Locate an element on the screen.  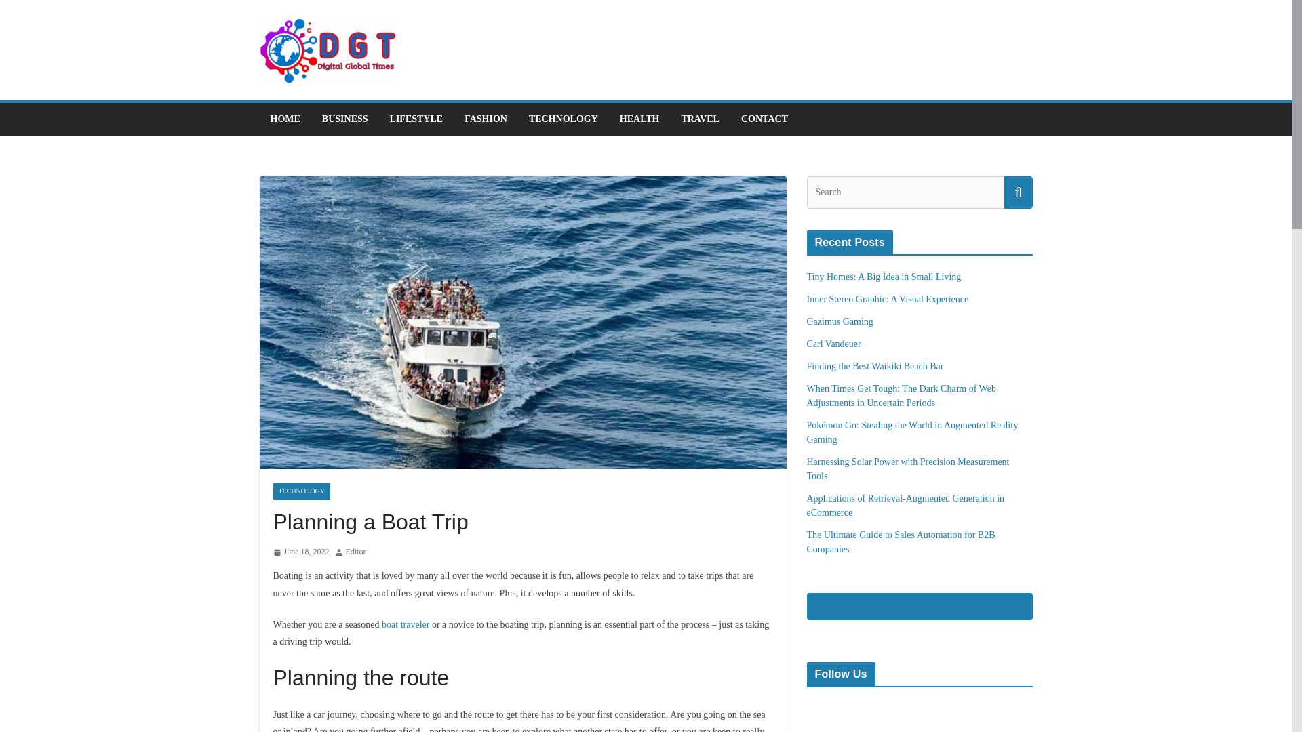
BUSINESS is located at coordinates (344, 119).